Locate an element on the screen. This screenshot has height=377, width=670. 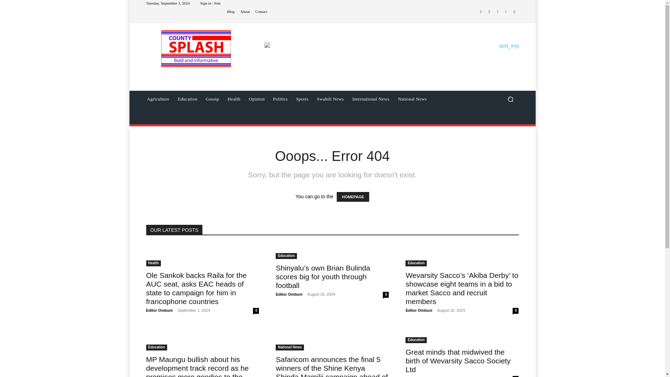
Instagram is located at coordinates (489, 12).